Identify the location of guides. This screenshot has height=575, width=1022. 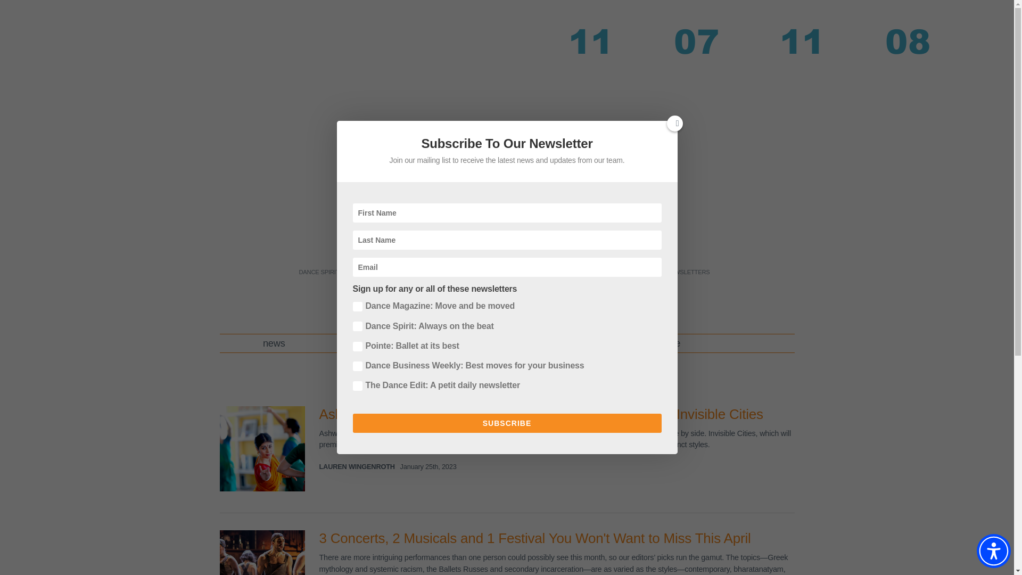
(465, 343).